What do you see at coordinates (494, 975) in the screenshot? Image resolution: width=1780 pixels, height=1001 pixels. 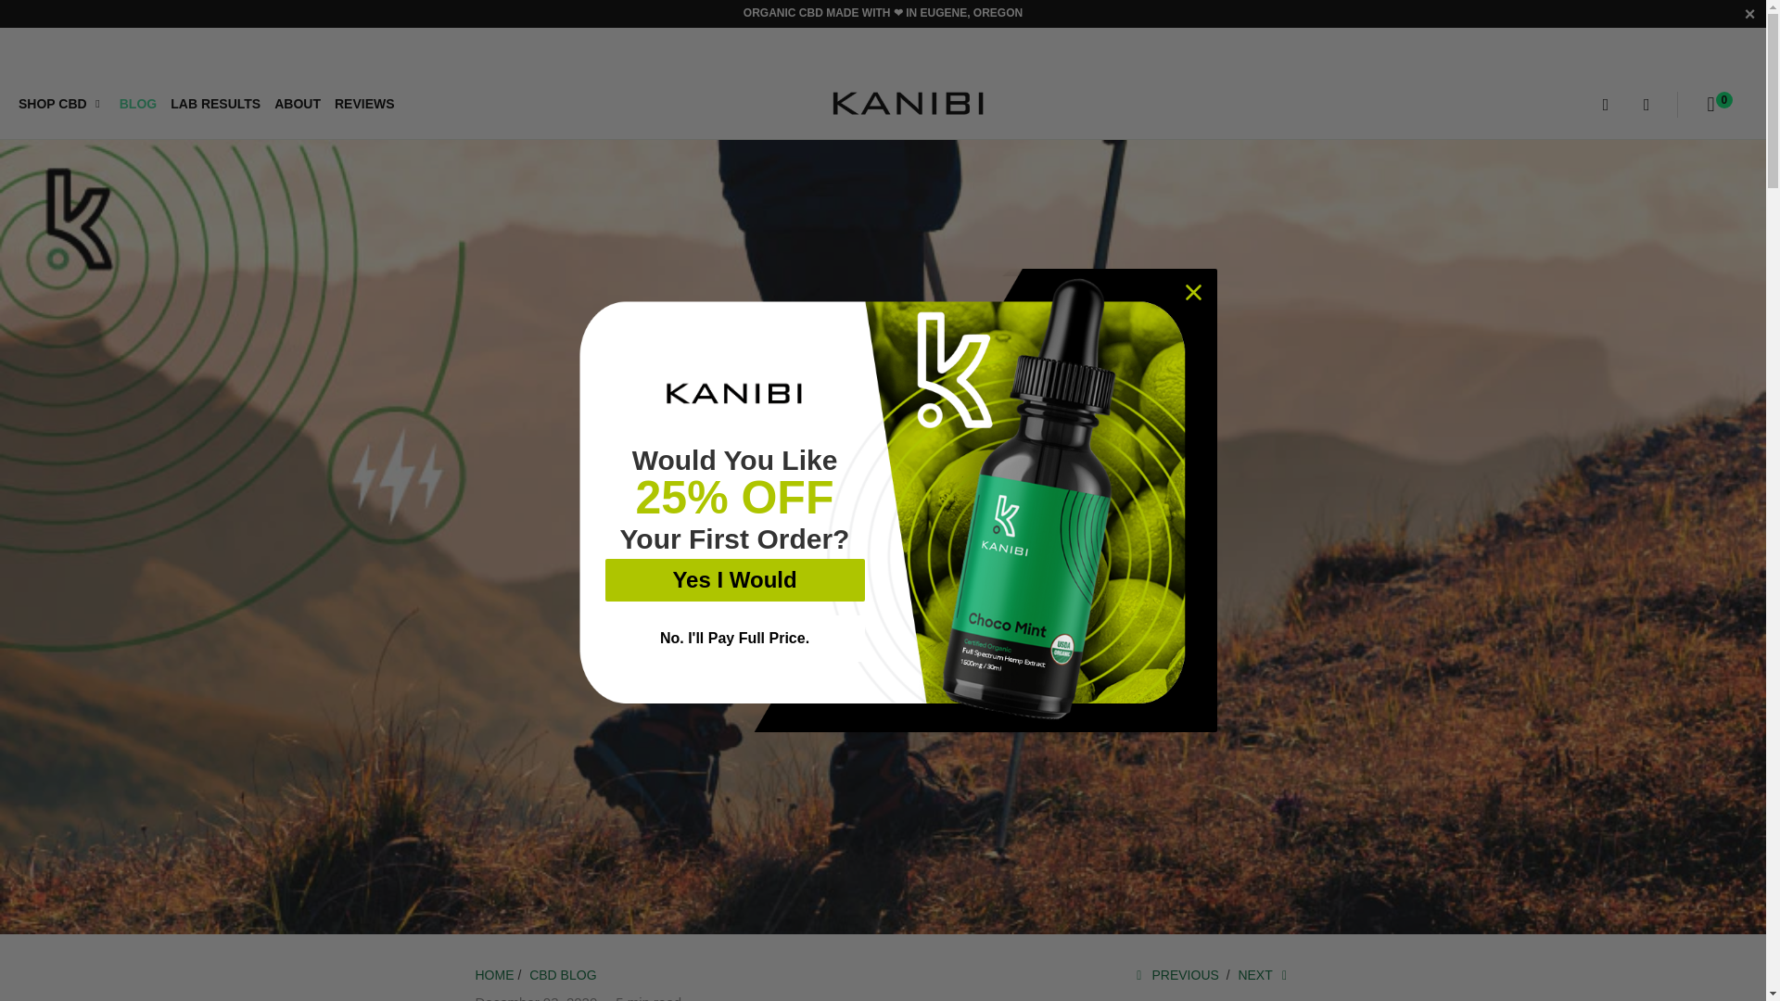 I see `KANIBI` at bounding box center [494, 975].